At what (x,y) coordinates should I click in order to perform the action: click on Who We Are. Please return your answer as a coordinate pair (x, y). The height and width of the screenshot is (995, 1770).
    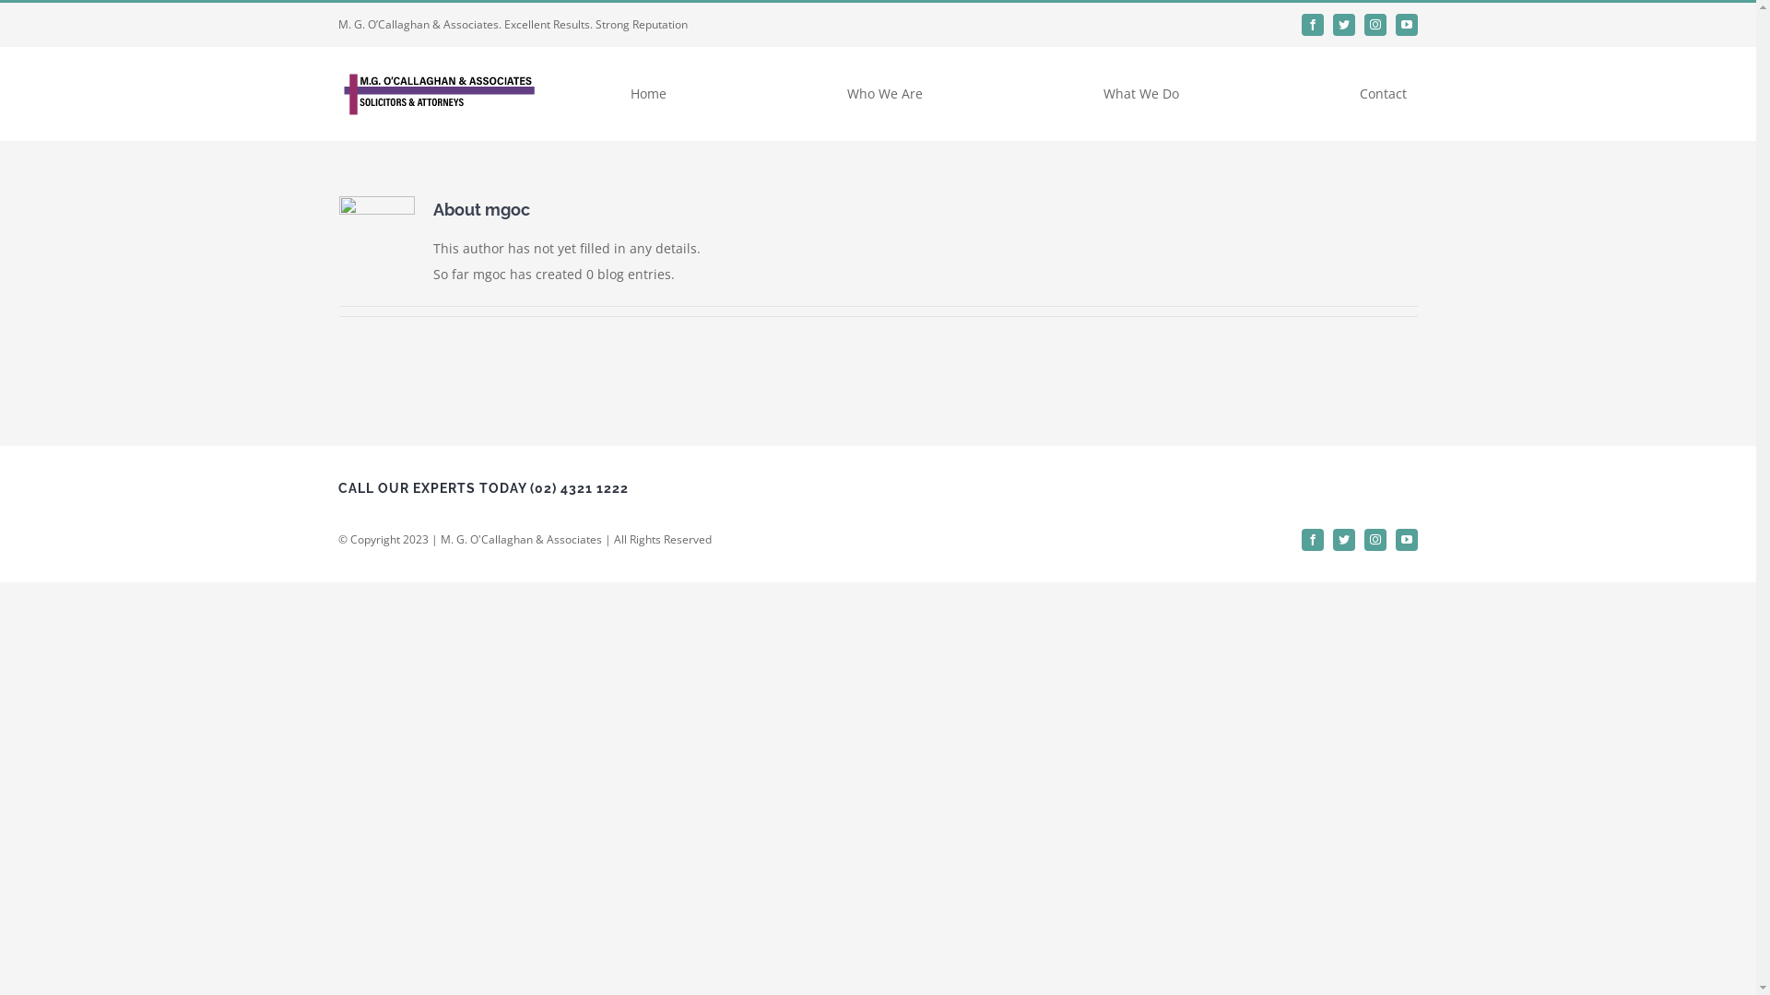
    Looking at the image, I should click on (885, 94).